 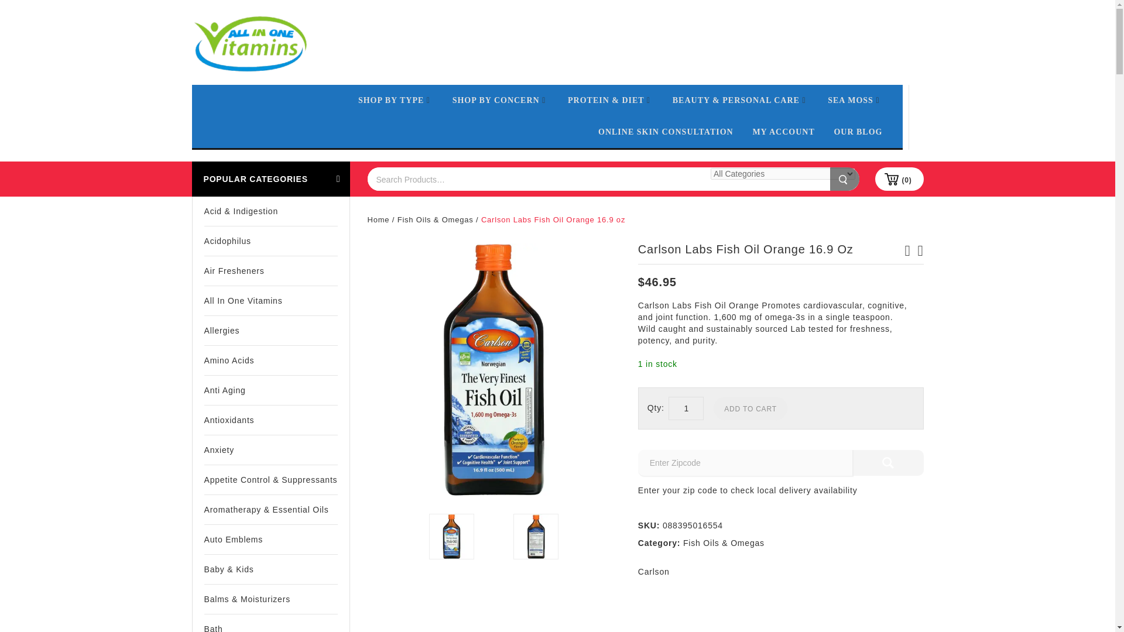 I want to click on 25, so click(x=452, y=536).